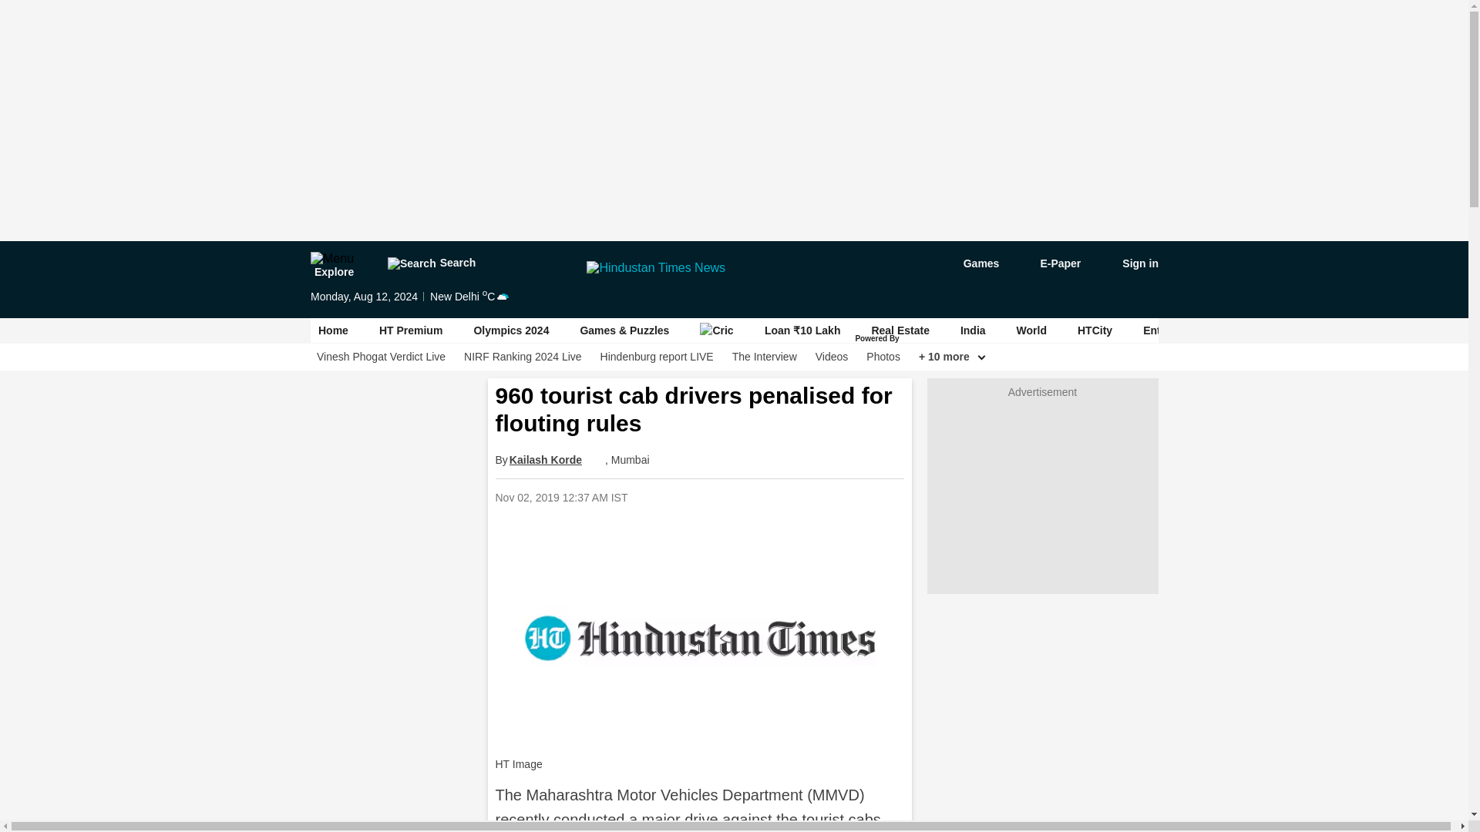 This screenshot has width=1480, height=832. What do you see at coordinates (762, 497) in the screenshot?
I see `Share on Twitter` at bounding box center [762, 497].